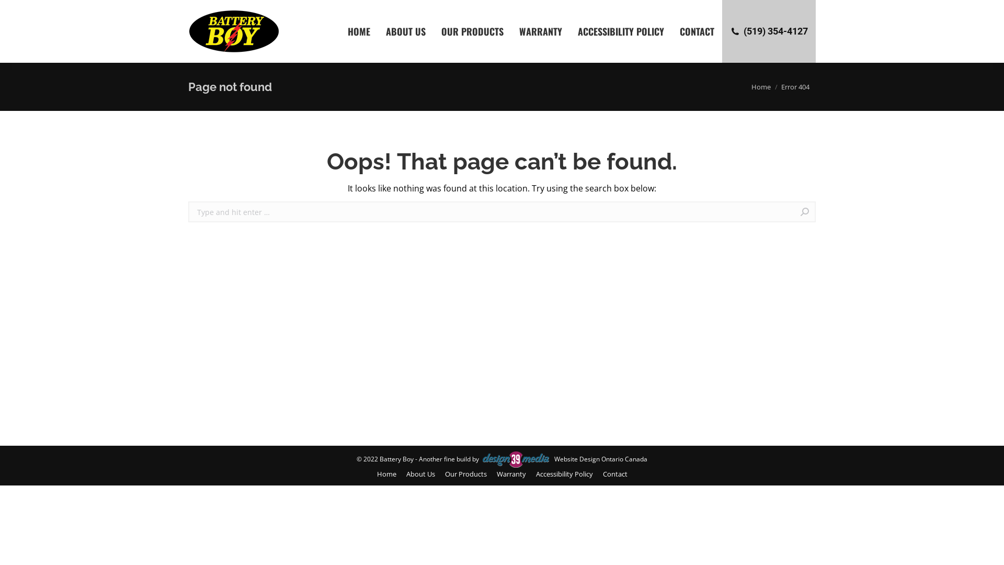 The width and height of the screenshot is (1004, 565). What do you see at coordinates (473, 31) in the screenshot?
I see `OUR PRODUCTS` at bounding box center [473, 31].